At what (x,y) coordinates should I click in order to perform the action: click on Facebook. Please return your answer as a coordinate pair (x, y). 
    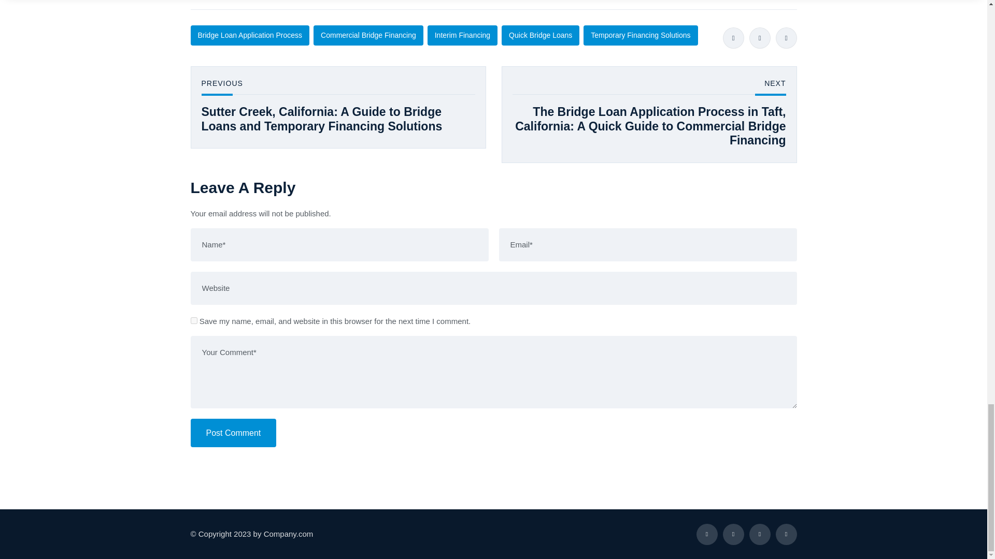
    Looking at the image, I should click on (733, 37).